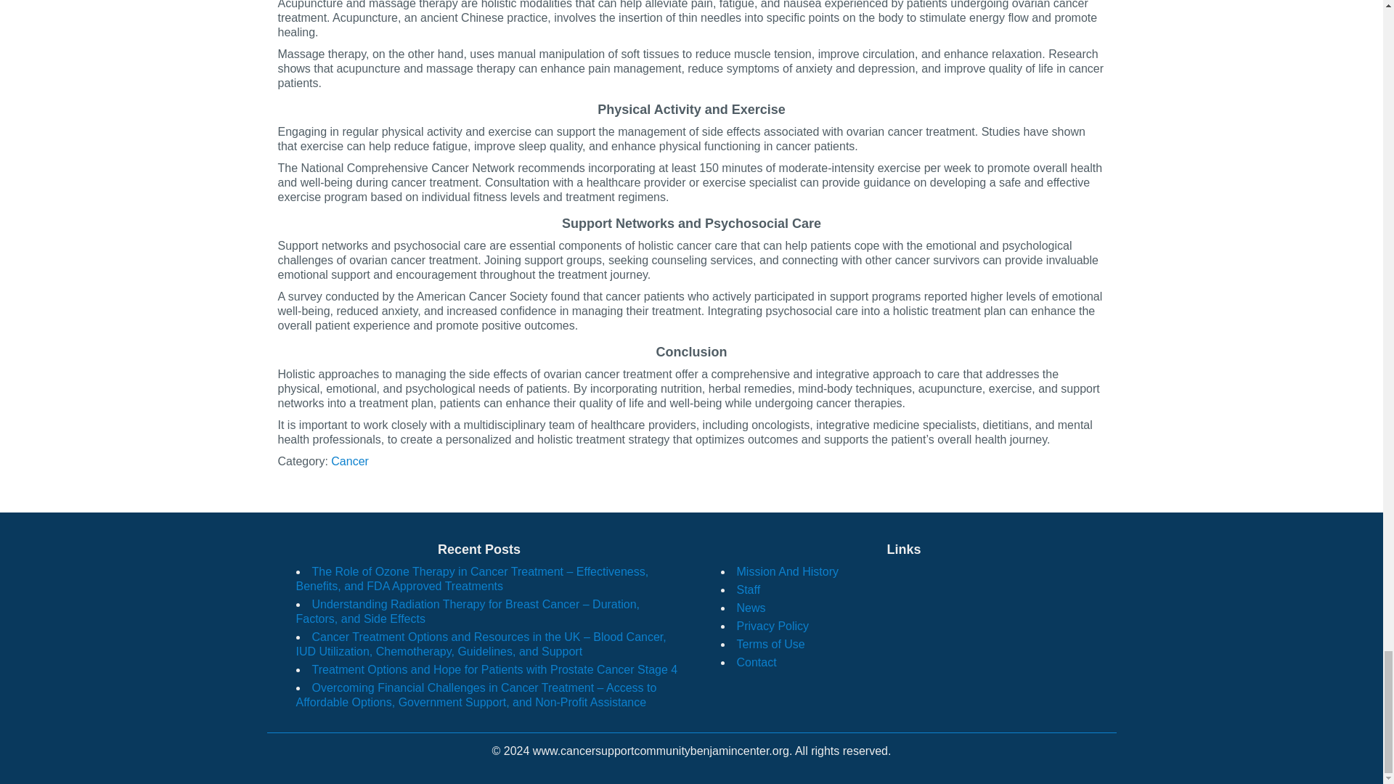  What do you see at coordinates (350, 461) in the screenshot?
I see `Cancer` at bounding box center [350, 461].